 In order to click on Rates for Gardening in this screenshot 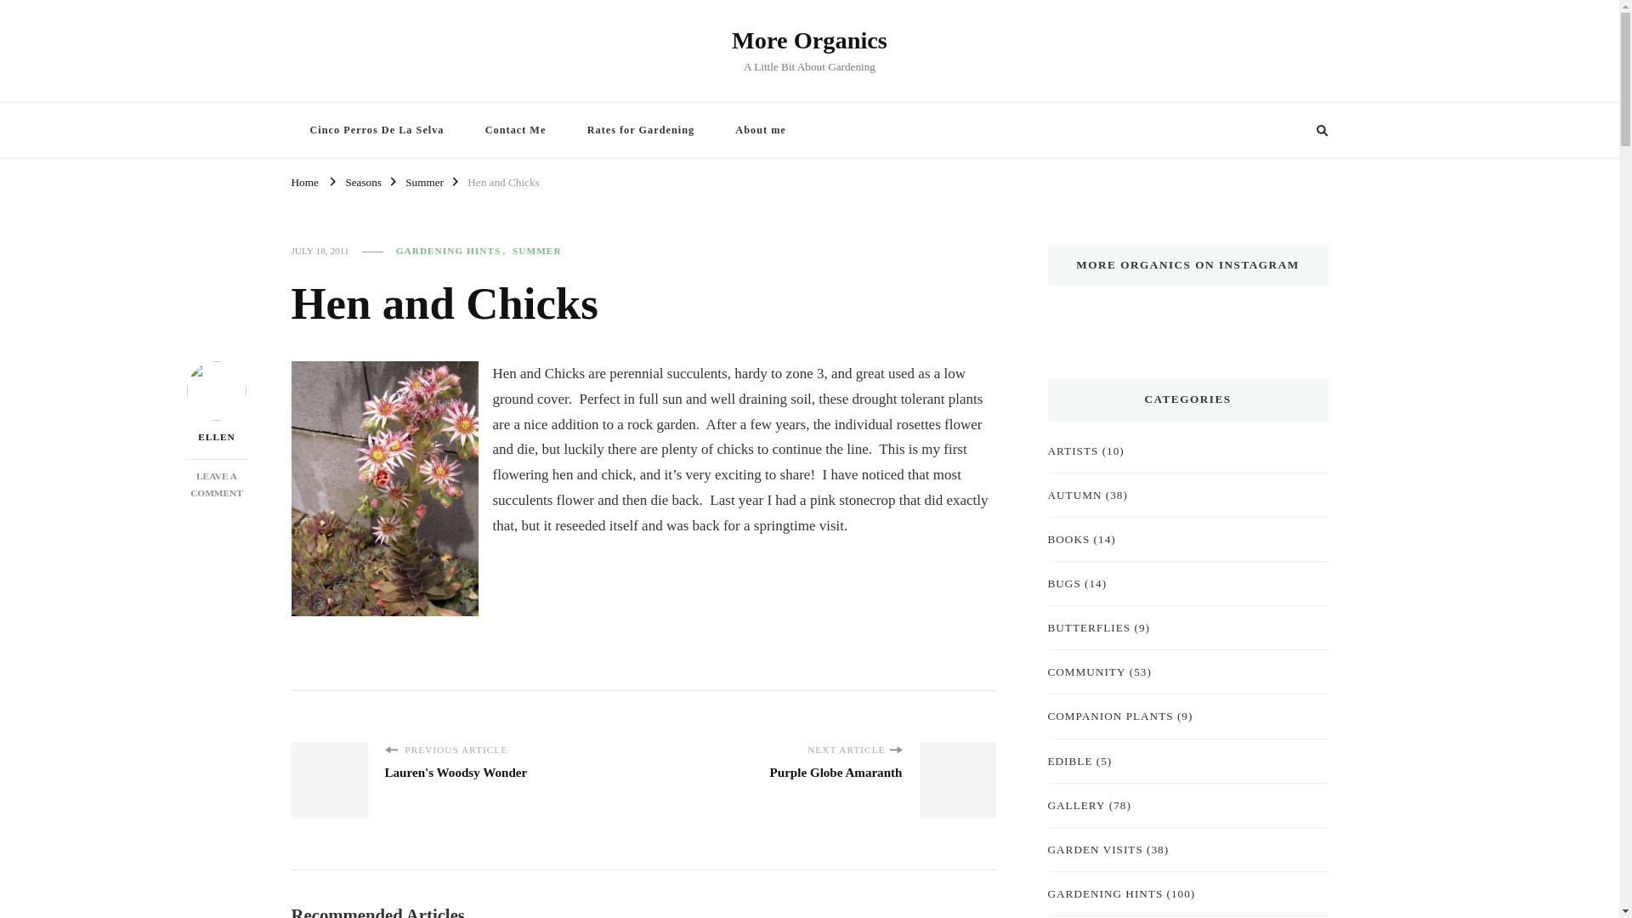, I will do `click(515, 129)`.